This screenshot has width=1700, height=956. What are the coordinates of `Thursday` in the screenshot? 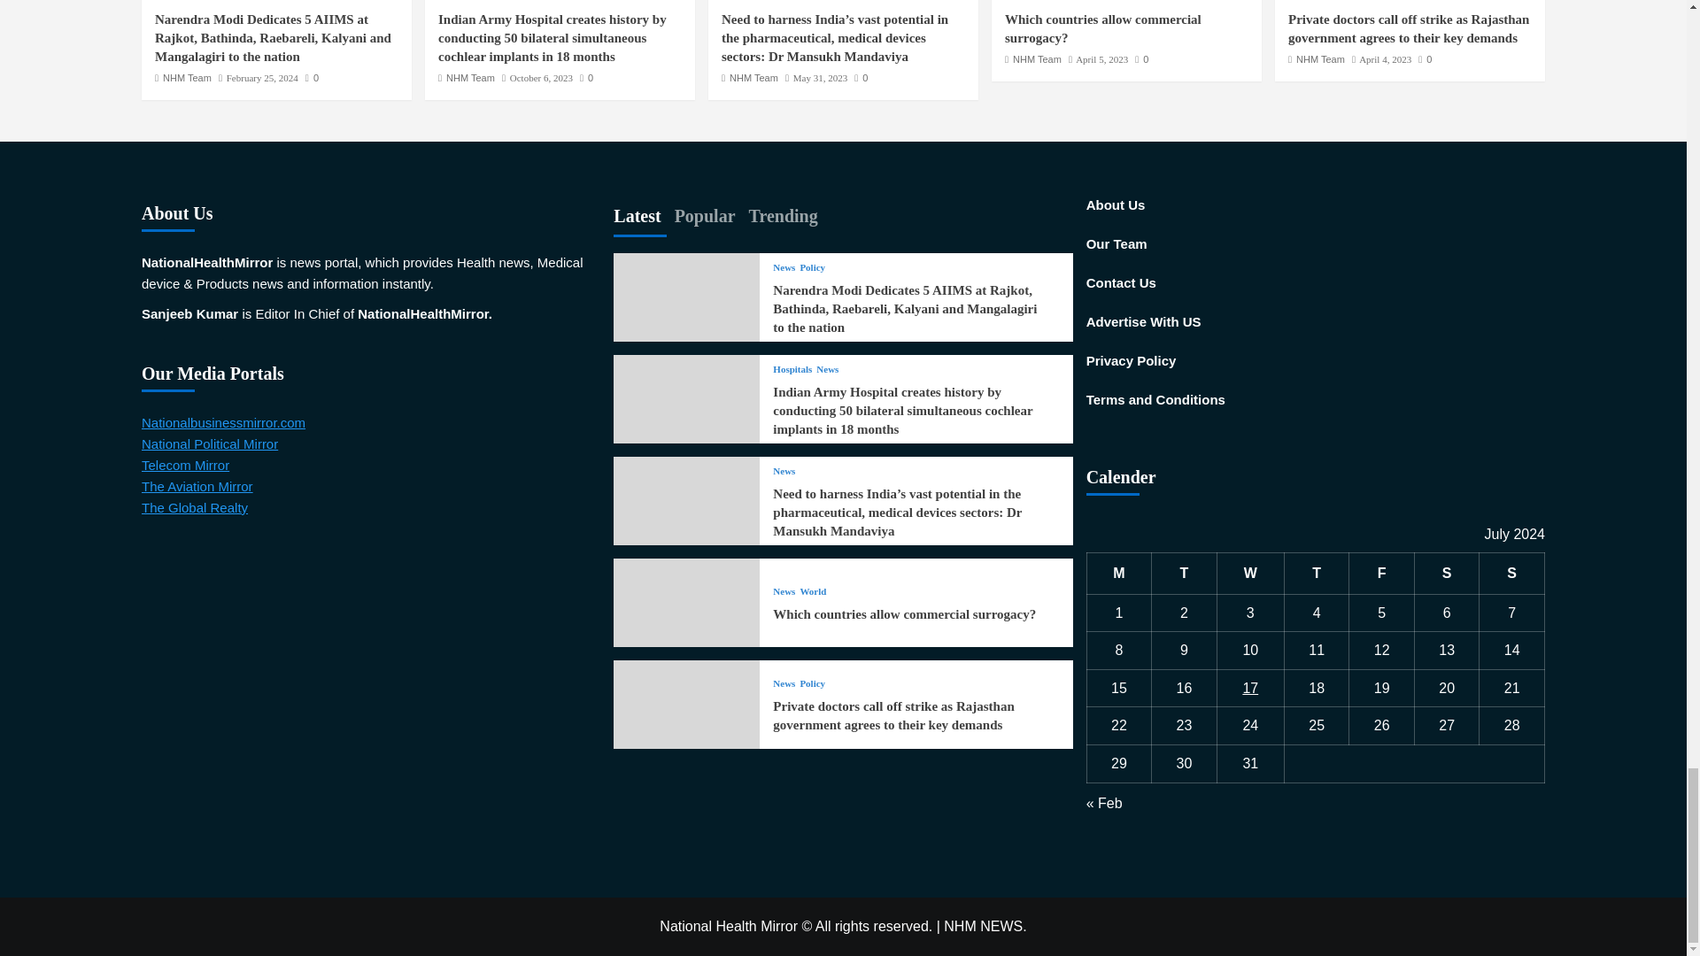 It's located at (1316, 574).